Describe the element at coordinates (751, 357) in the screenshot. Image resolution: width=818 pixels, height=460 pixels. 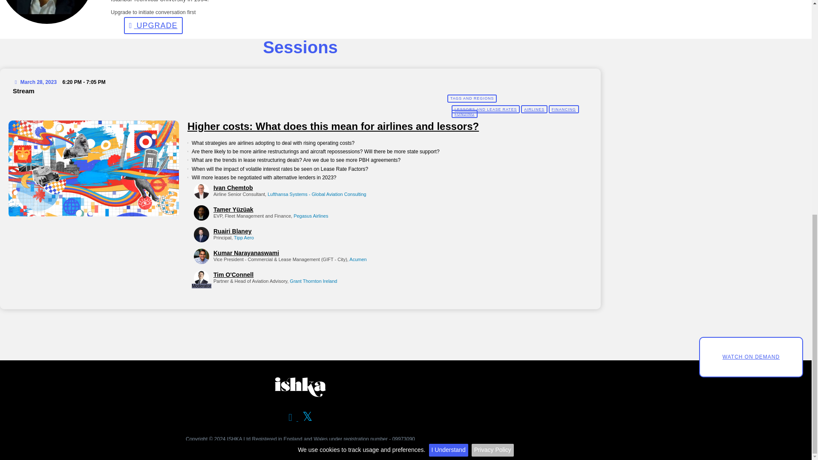
I see `WATCH ON DEMAND` at that location.